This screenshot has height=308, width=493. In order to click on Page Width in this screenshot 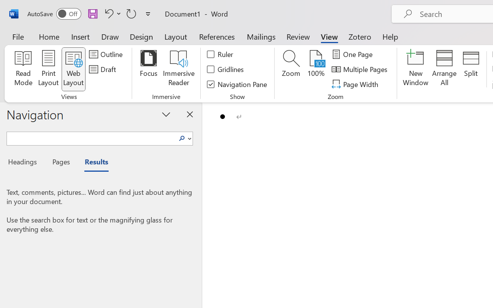, I will do `click(356, 84)`.